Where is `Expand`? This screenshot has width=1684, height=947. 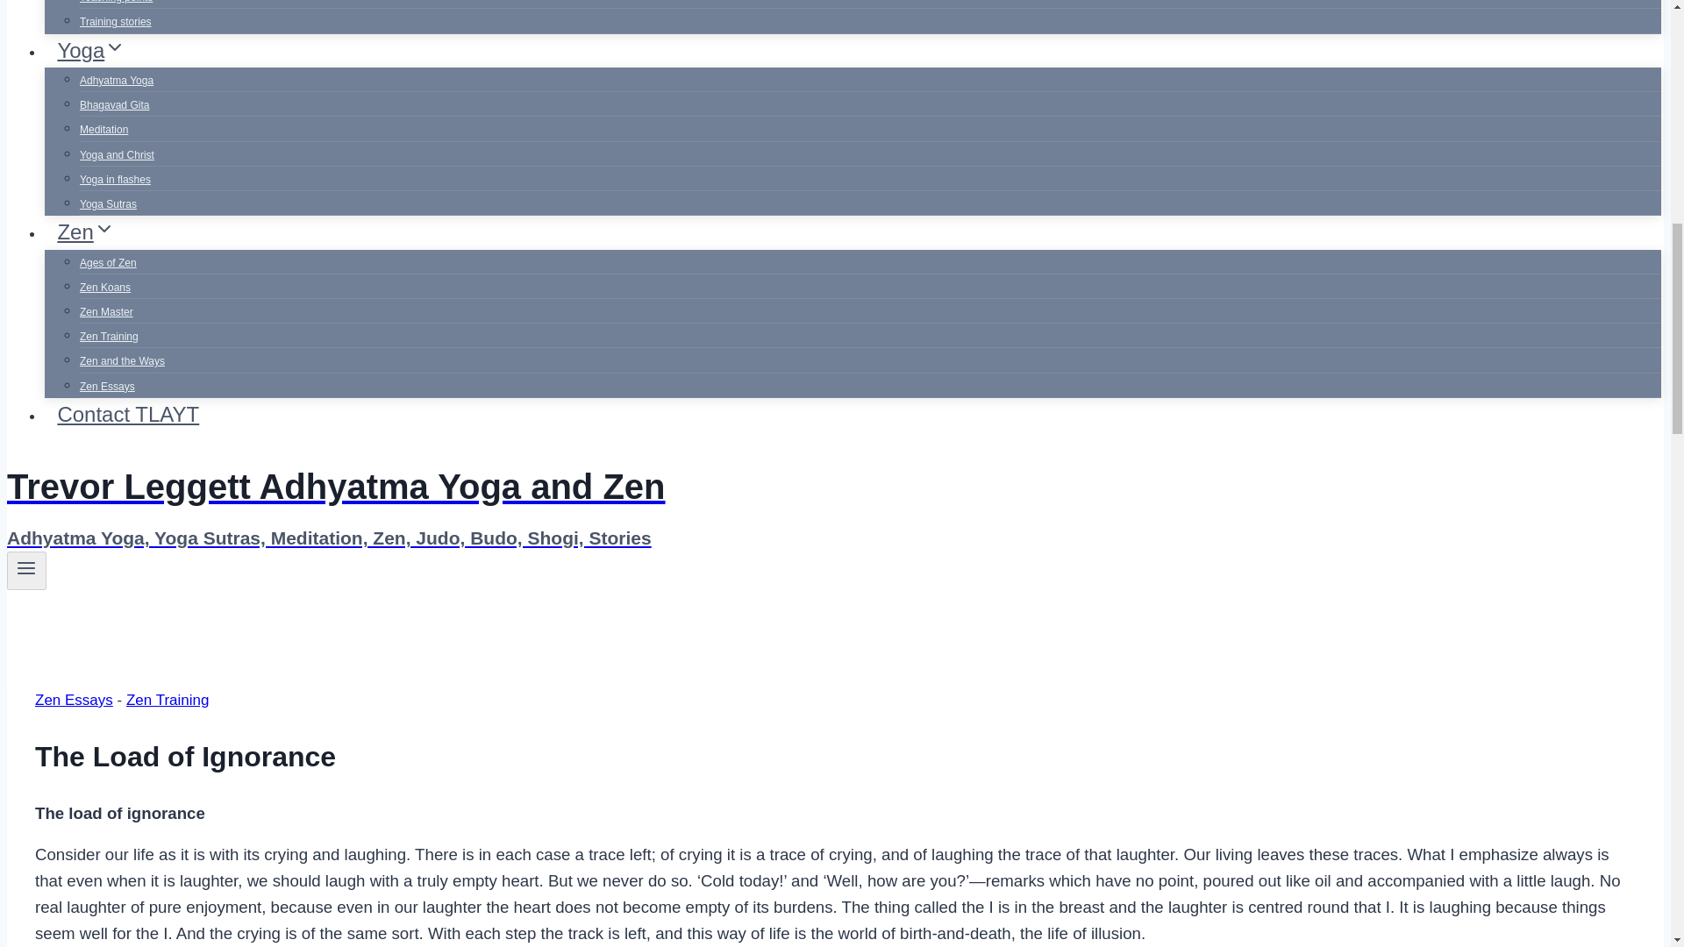 Expand is located at coordinates (114, 47).